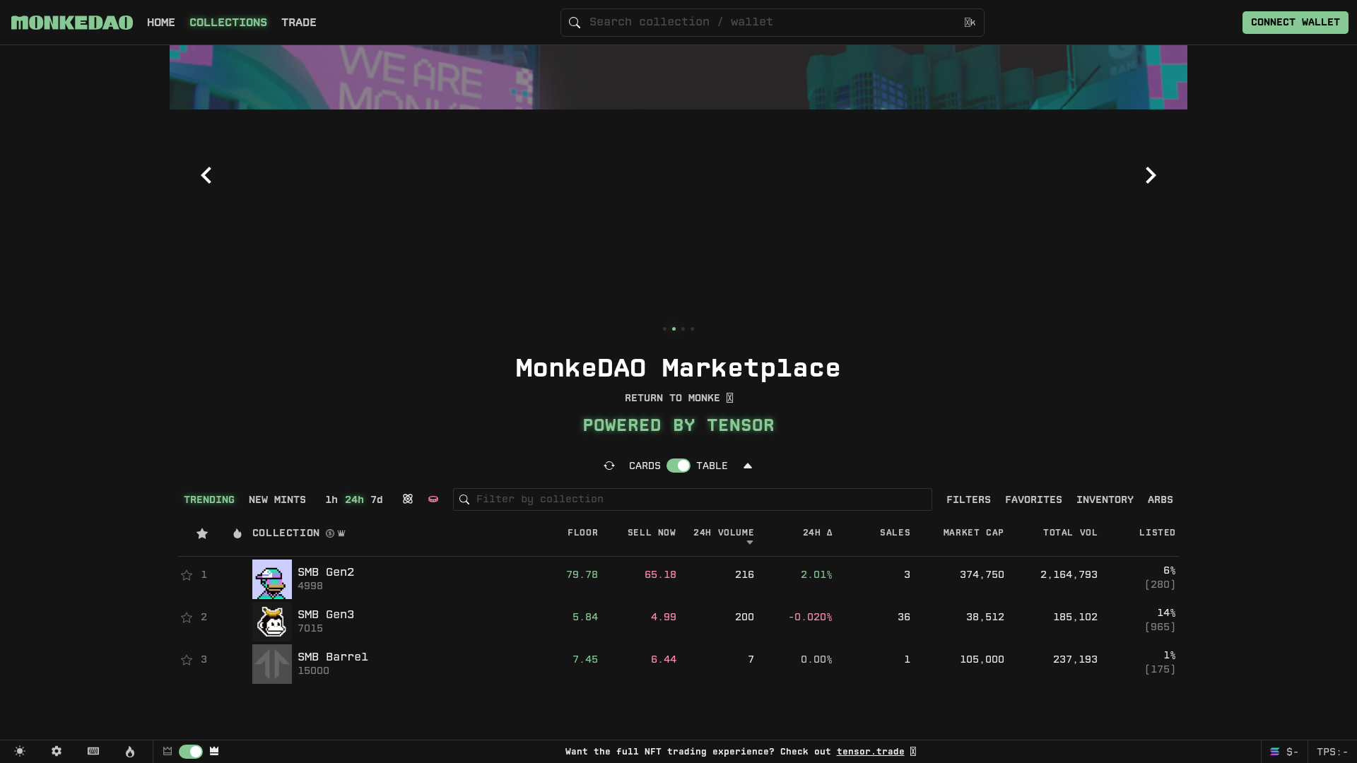  What do you see at coordinates (1296, 23) in the screenshot?
I see `CONNECT WALLET` at bounding box center [1296, 23].